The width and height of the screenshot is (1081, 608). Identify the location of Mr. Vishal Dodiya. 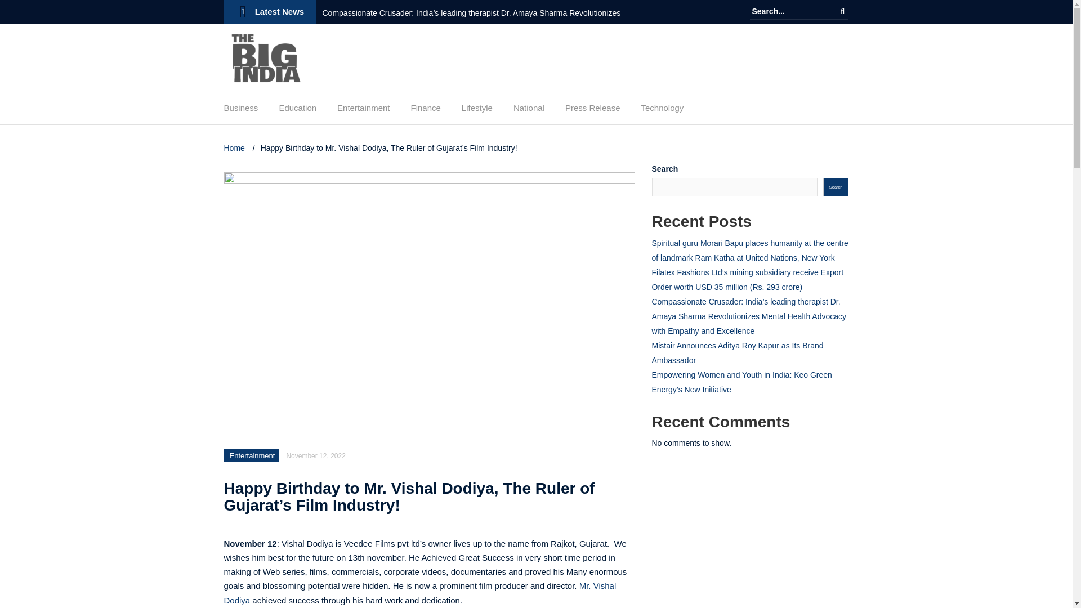
(420, 593).